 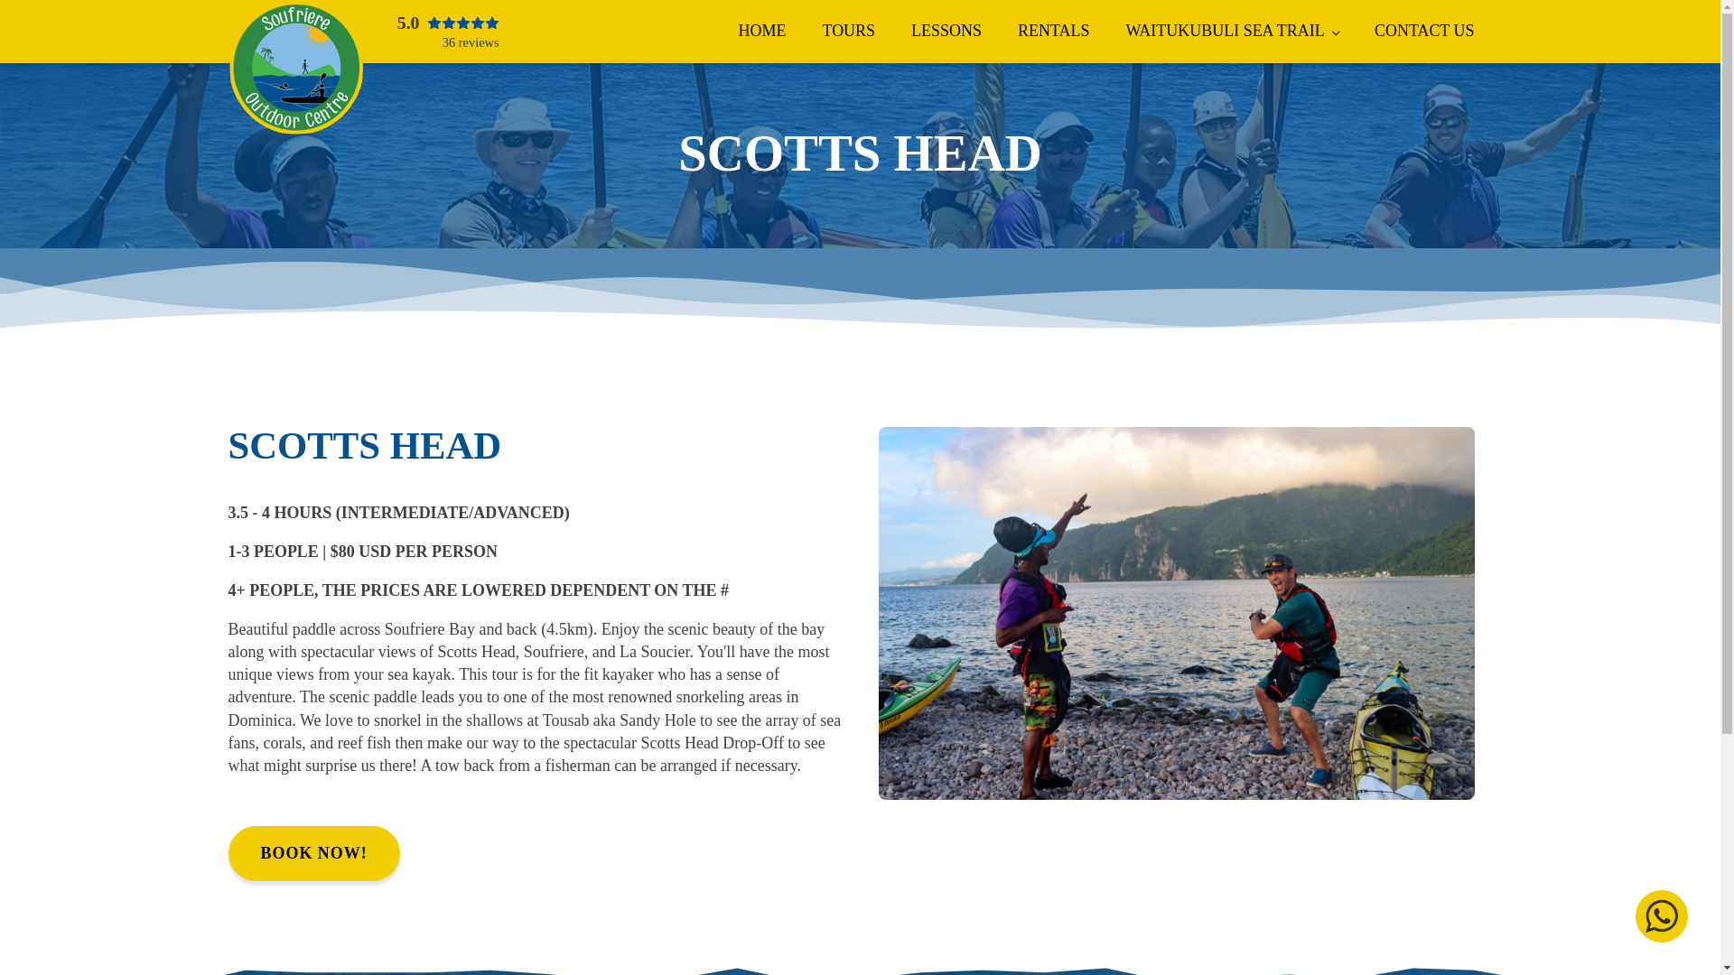 What do you see at coordinates (848, 31) in the screenshot?
I see `TOURS` at bounding box center [848, 31].